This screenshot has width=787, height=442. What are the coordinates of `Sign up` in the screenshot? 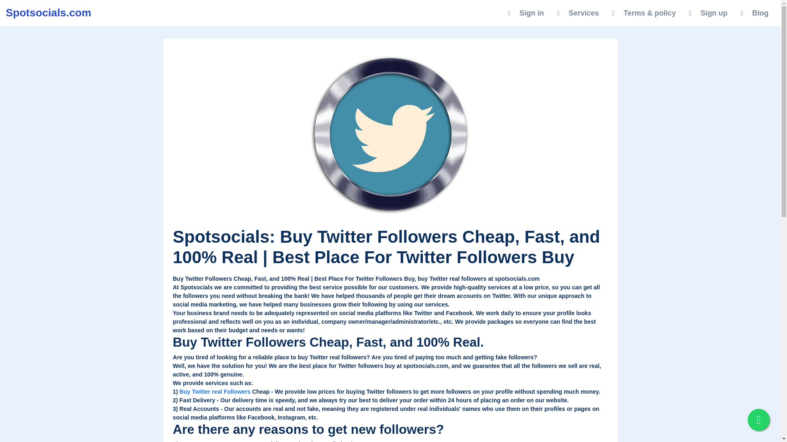 It's located at (708, 13).